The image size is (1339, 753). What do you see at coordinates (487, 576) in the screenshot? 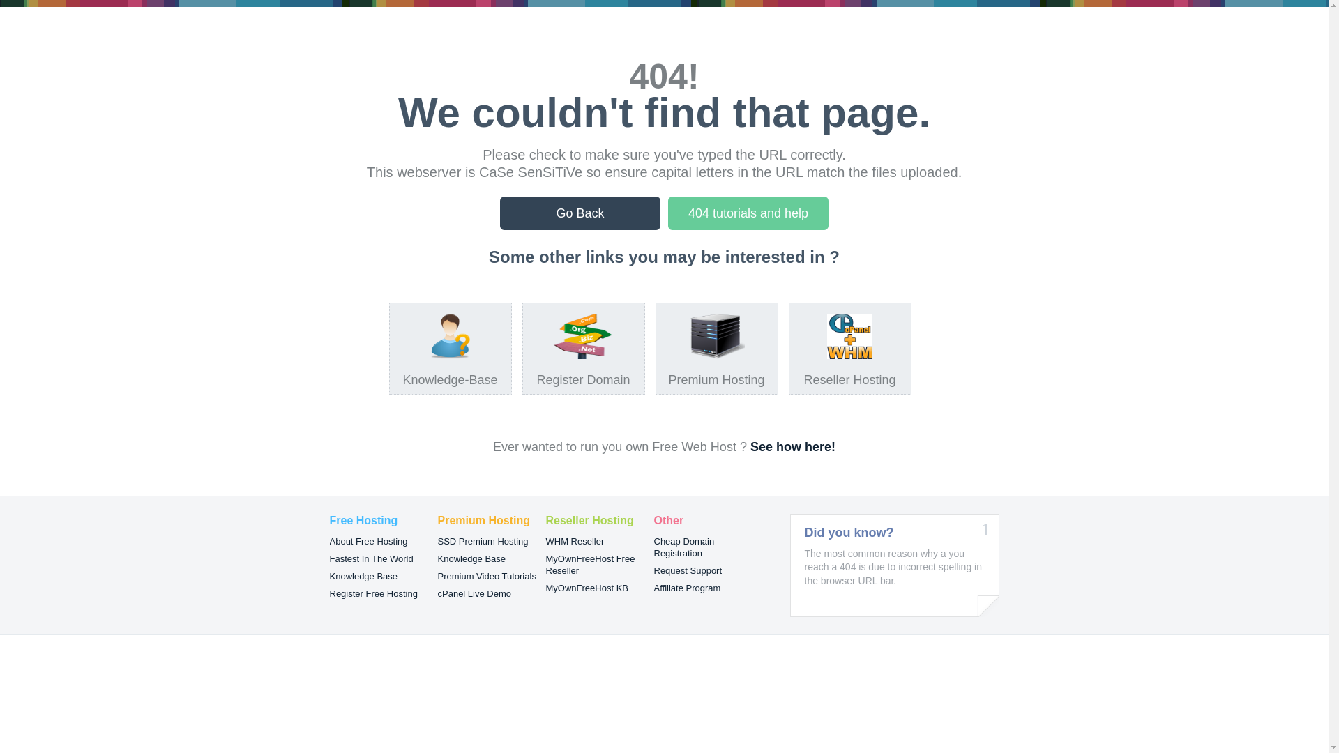
I see `Premium Video Tutorials` at bounding box center [487, 576].